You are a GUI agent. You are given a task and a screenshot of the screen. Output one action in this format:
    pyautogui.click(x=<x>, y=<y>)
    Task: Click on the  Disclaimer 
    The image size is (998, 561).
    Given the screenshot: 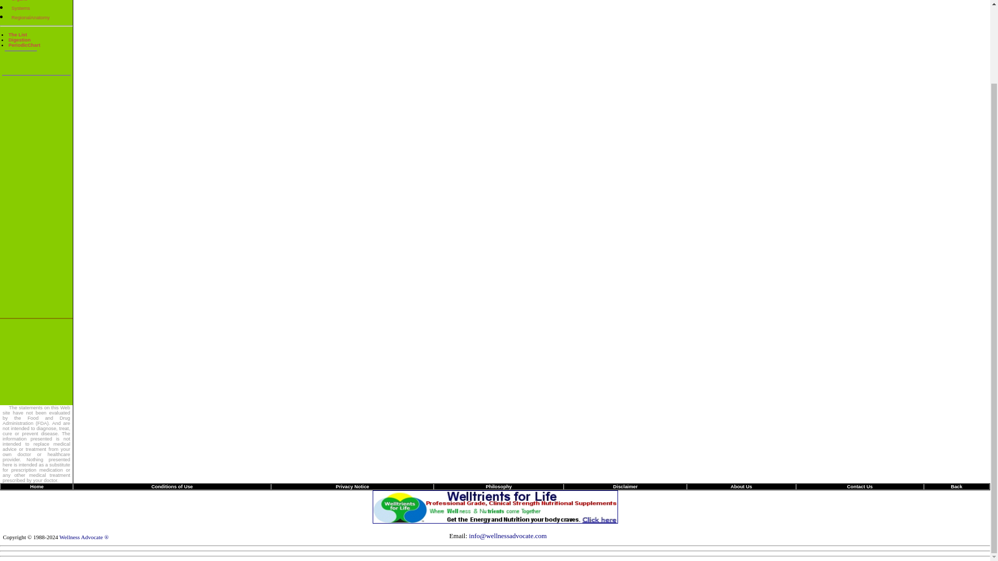 What is the action you would take?
    pyautogui.click(x=625, y=486)
    